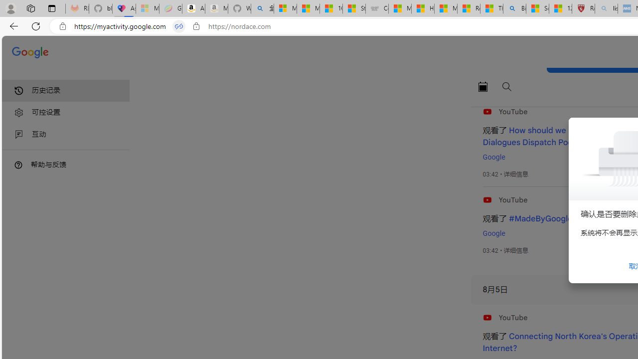 Image resolution: width=638 pixels, height=359 pixels. I want to click on Robert H. Shmerling, MD - Harvard Health, so click(583, 9).